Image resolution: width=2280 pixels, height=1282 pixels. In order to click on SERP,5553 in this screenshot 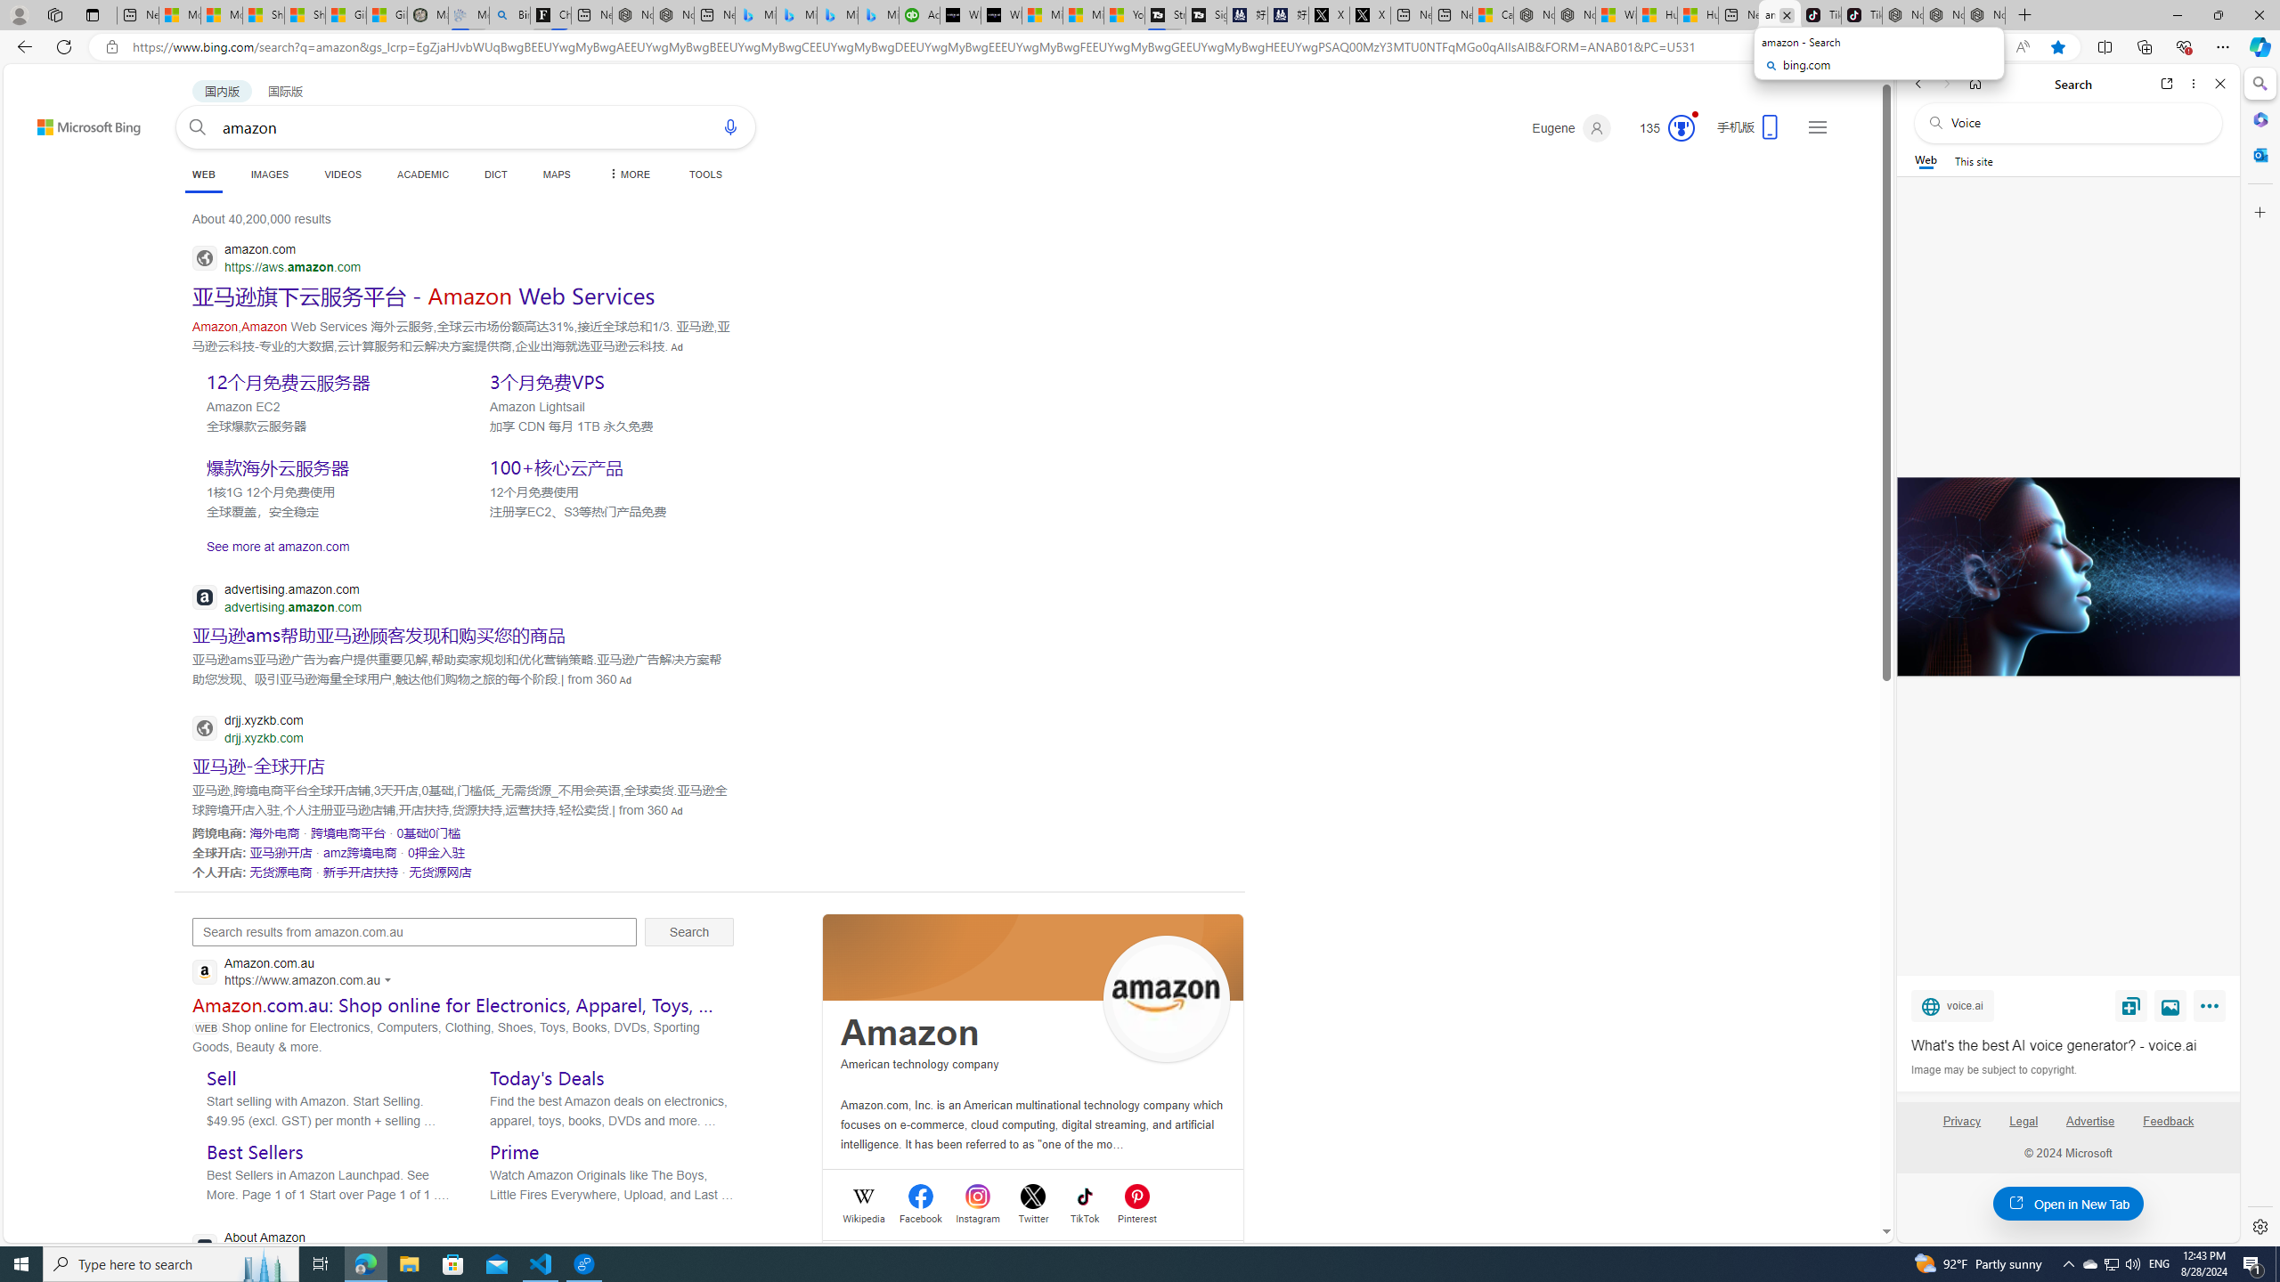, I will do `click(608, 467)`.